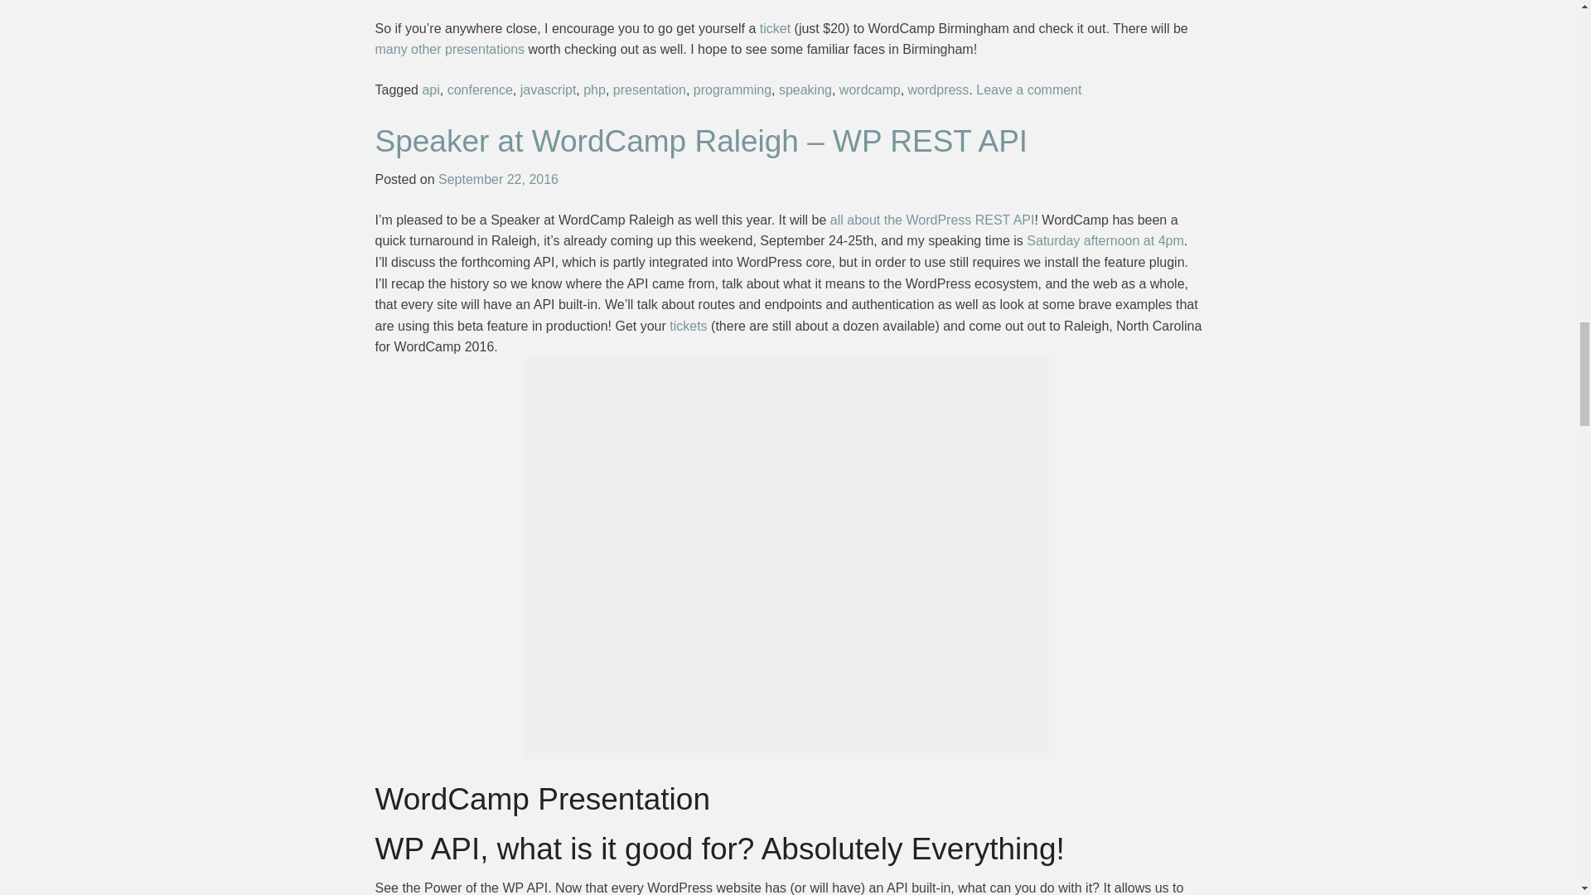 The height and width of the screenshot is (895, 1591). I want to click on api, so click(429, 89).